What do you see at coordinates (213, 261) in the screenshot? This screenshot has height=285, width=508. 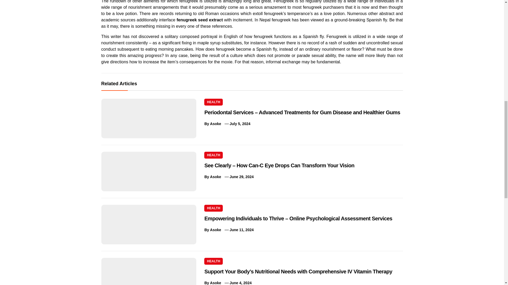 I see `HEALTH` at bounding box center [213, 261].